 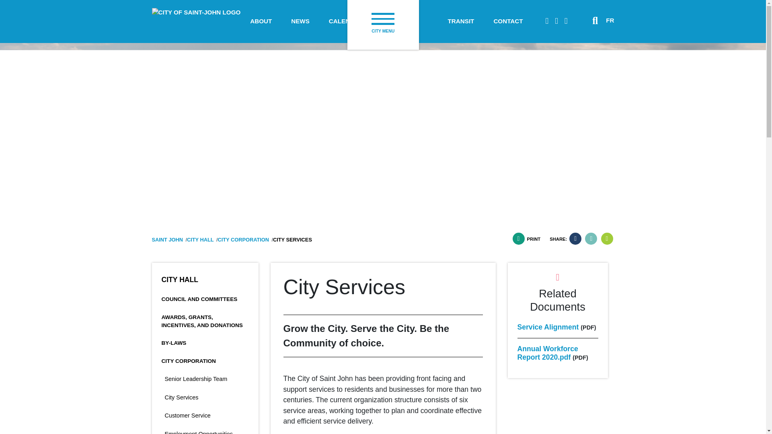 I want to click on TRANSIT, so click(x=461, y=21).